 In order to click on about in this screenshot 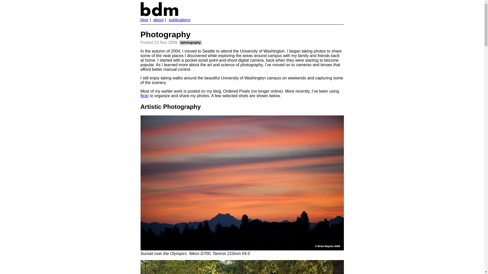, I will do `click(158, 20)`.